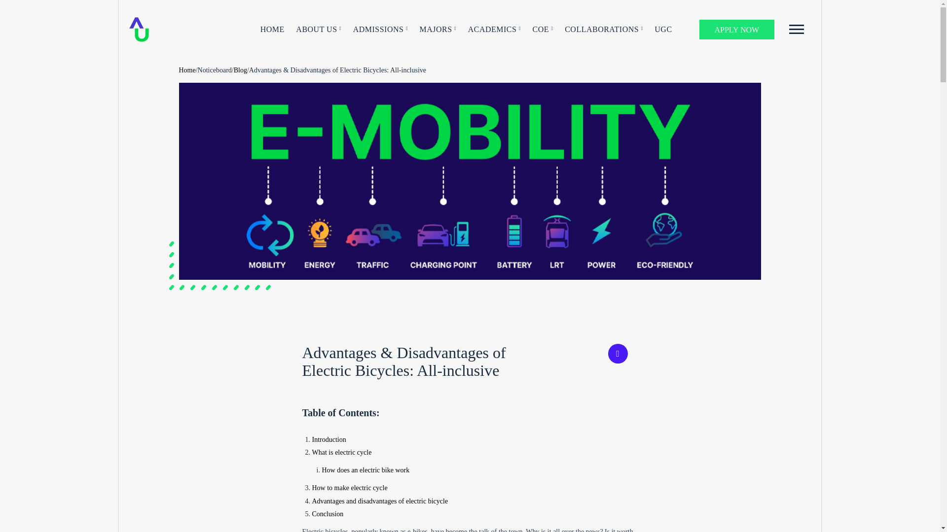 The image size is (947, 532). Describe the element at coordinates (494, 30) in the screenshot. I see `ACADEMICS` at that location.